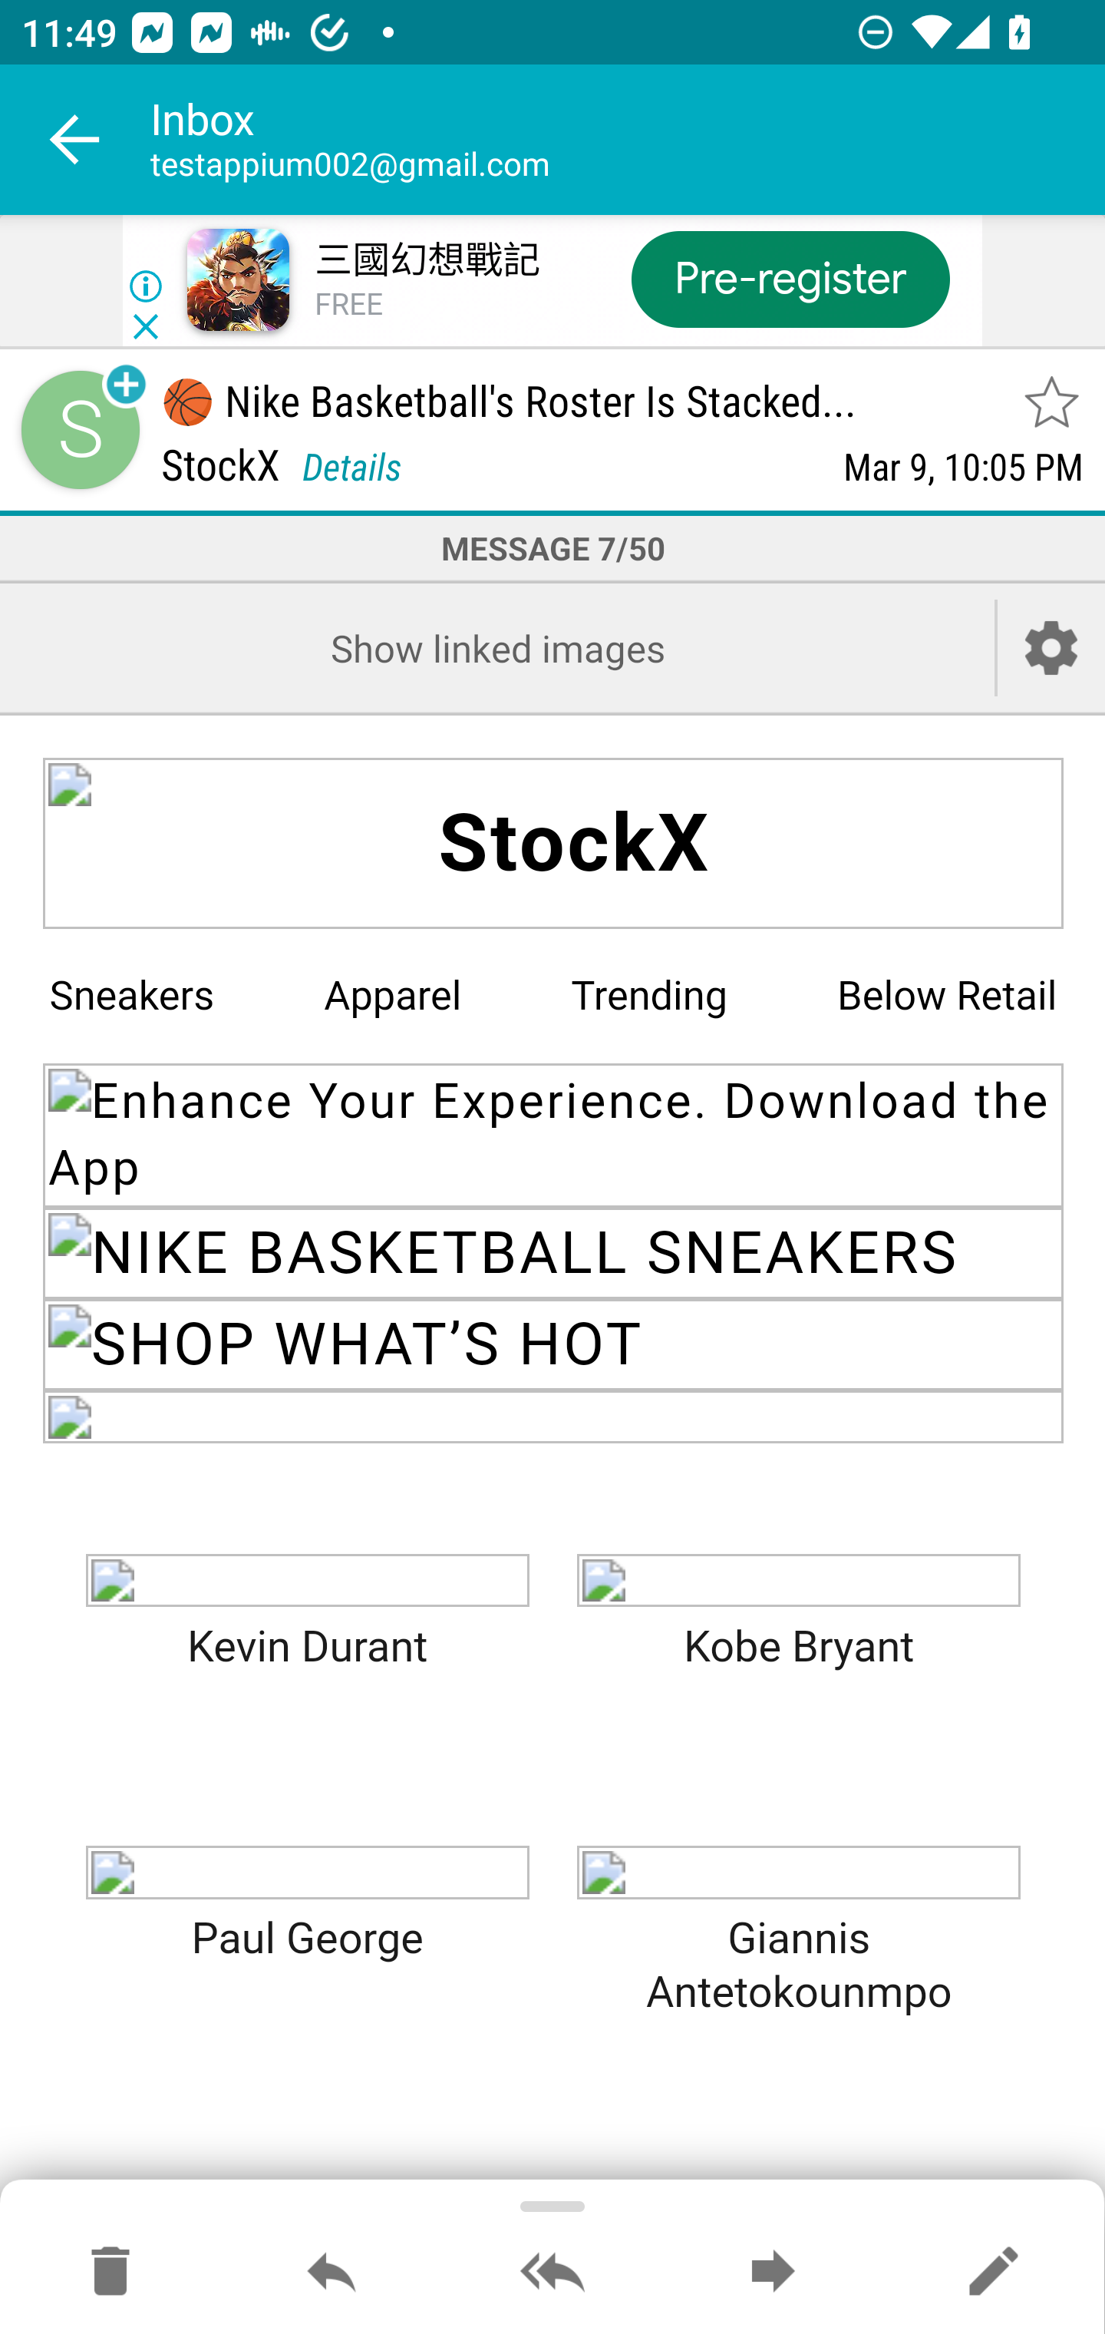 This screenshot has width=1105, height=2334. Describe the element at coordinates (790, 278) in the screenshot. I see `Pre-register` at that location.